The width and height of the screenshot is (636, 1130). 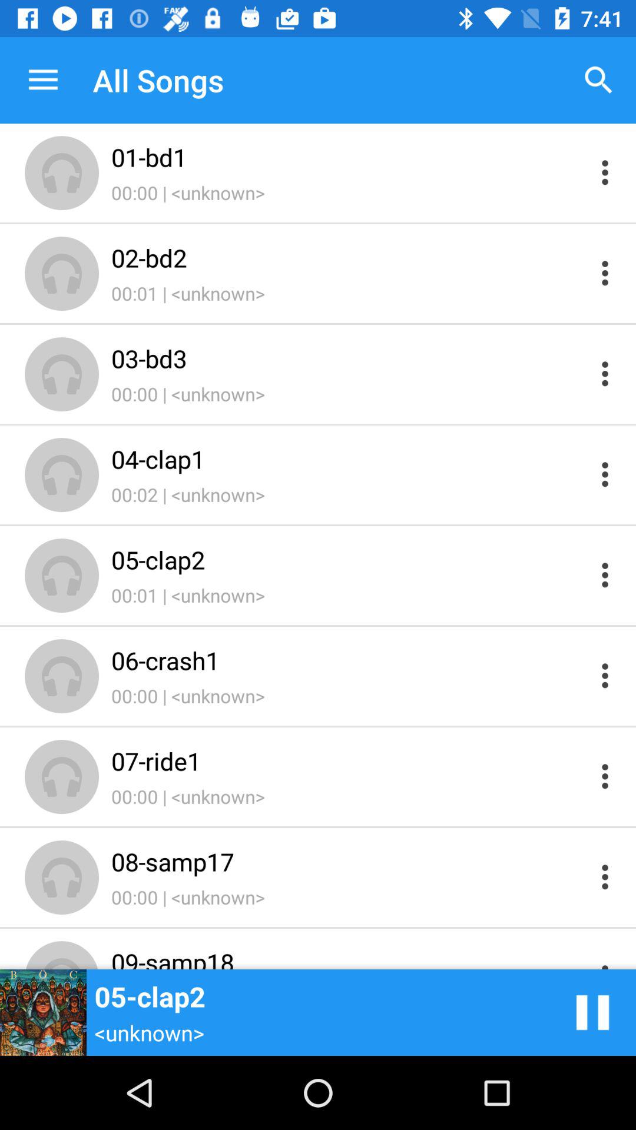 What do you see at coordinates (605, 574) in the screenshot?
I see `open options` at bounding box center [605, 574].